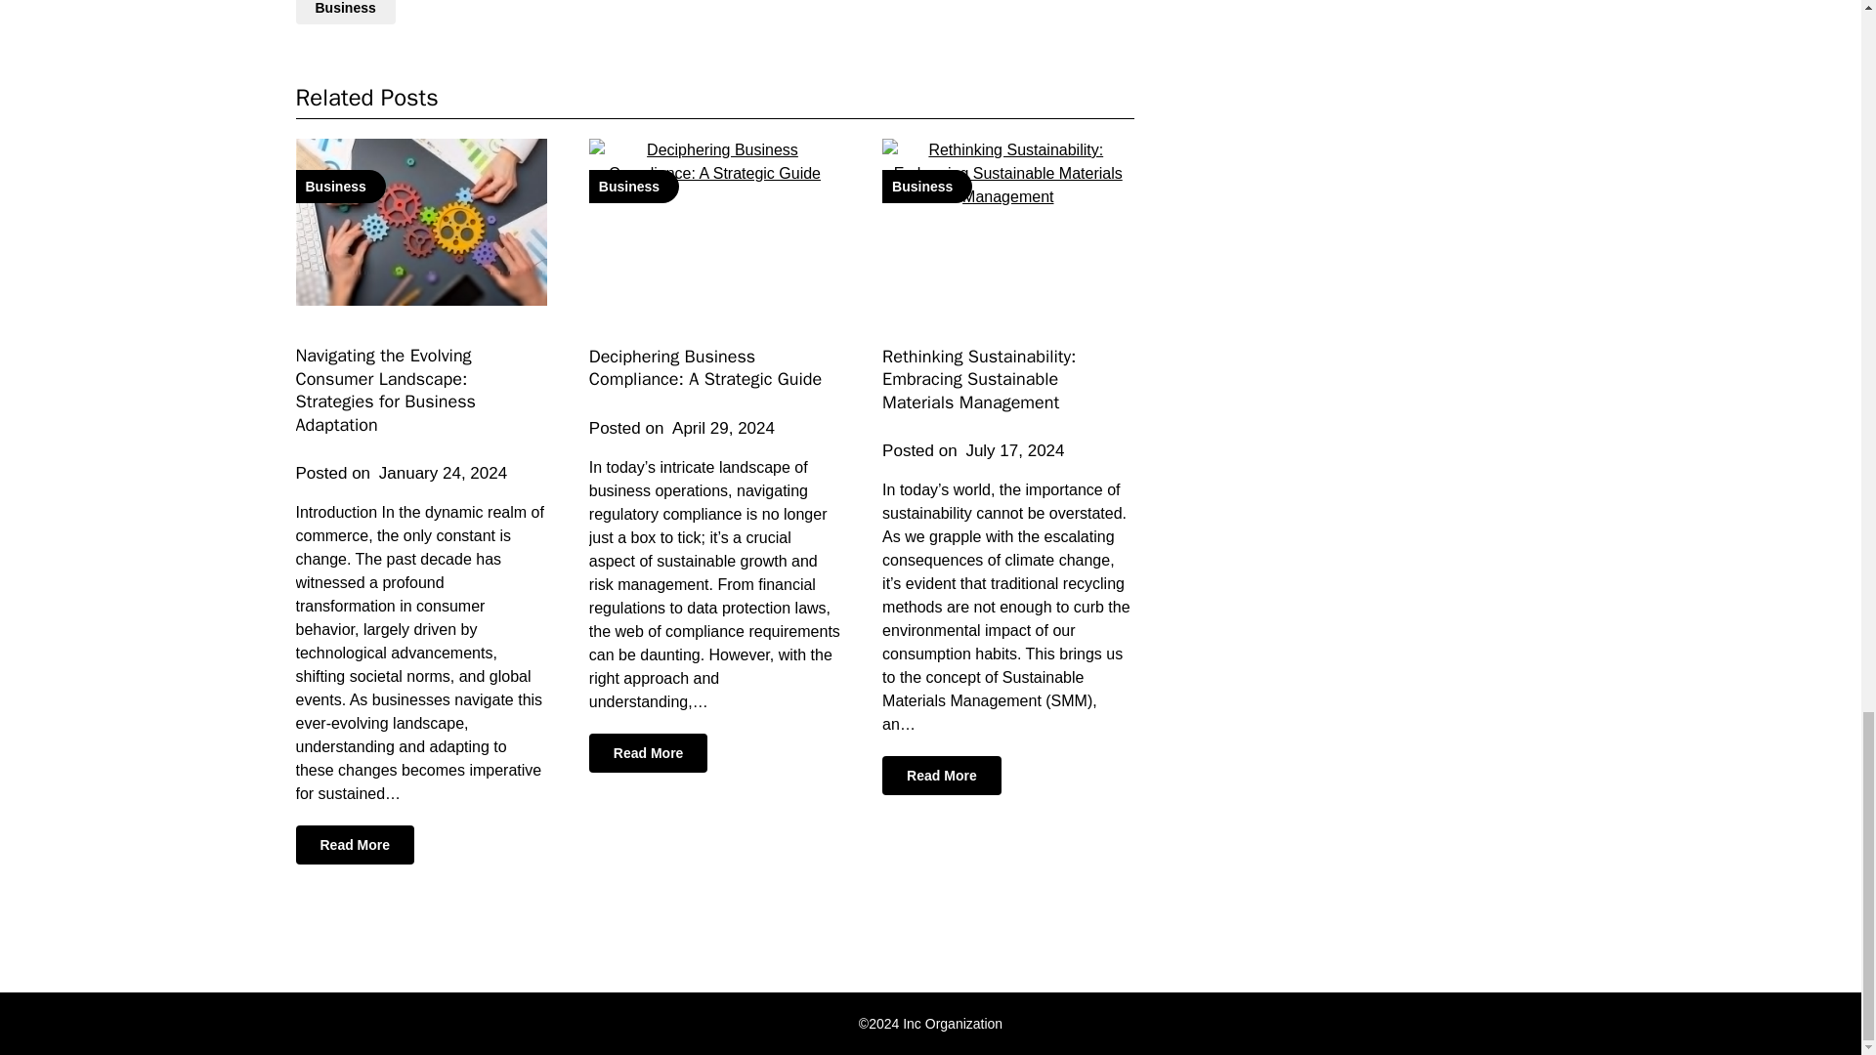 The image size is (1876, 1055). What do you see at coordinates (723, 428) in the screenshot?
I see `April 29, 2024` at bounding box center [723, 428].